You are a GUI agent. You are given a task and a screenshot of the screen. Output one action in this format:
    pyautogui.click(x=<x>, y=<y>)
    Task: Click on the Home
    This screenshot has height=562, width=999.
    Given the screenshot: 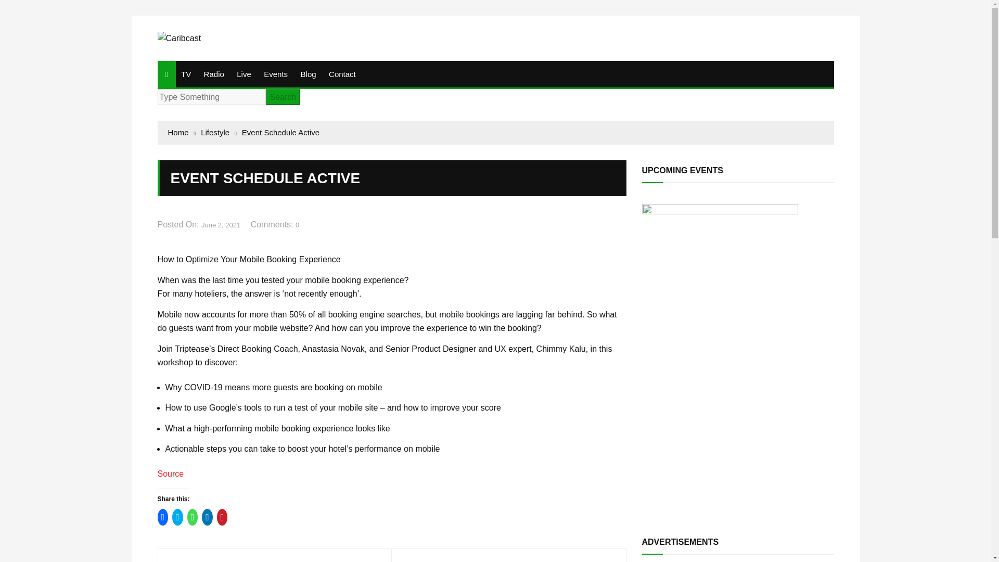 What is the action you would take?
    pyautogui.click(x=182, y=132)
    